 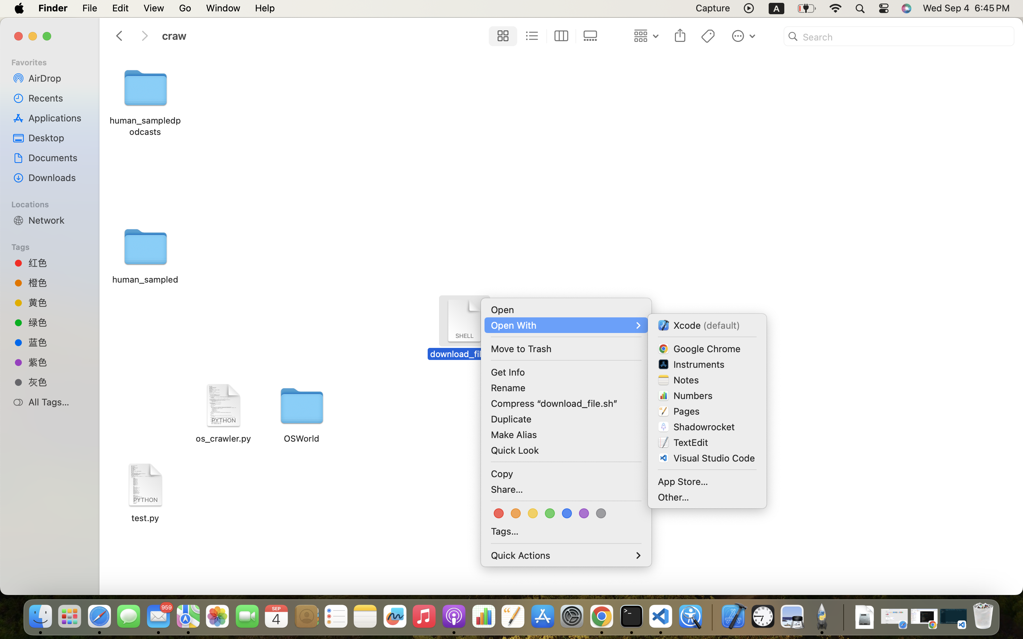 I want to click on 1, so click(x=501, y=36).